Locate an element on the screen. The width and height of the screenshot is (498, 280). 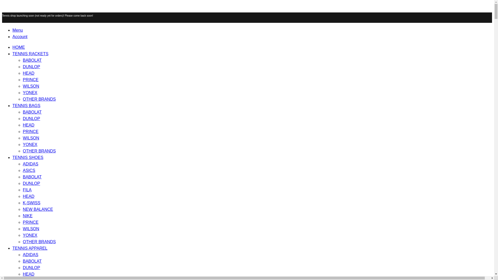
HEAD is located at coordinates (29, 196).